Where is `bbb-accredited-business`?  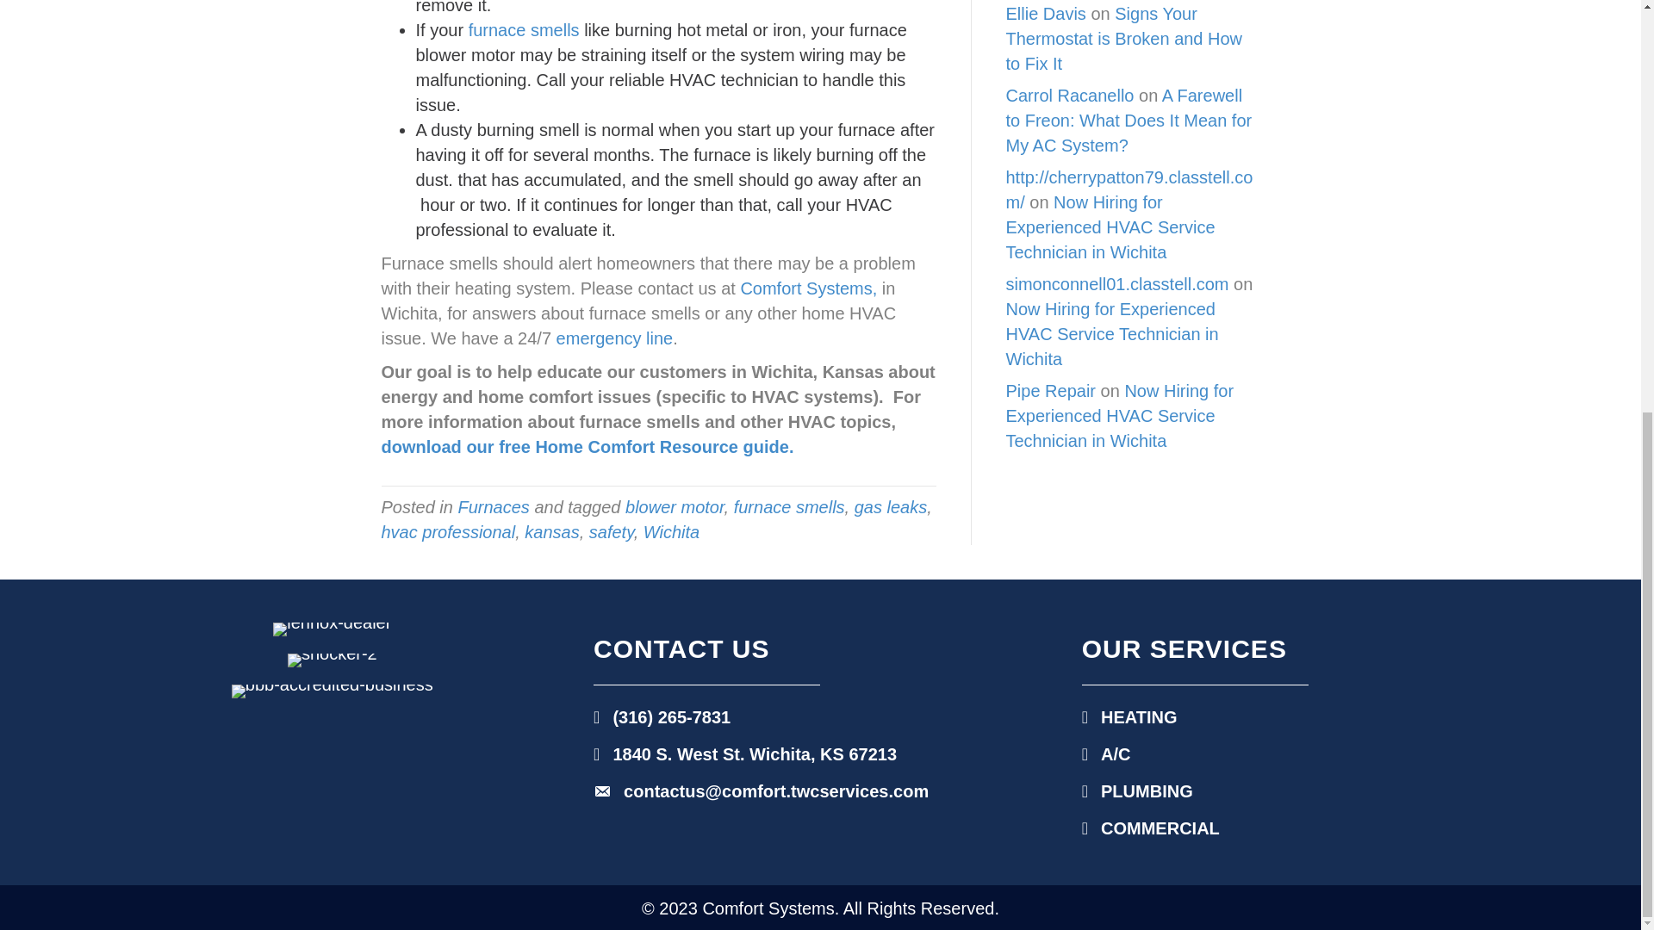 bbb-accredited-business is located at coordinates (333, 691).